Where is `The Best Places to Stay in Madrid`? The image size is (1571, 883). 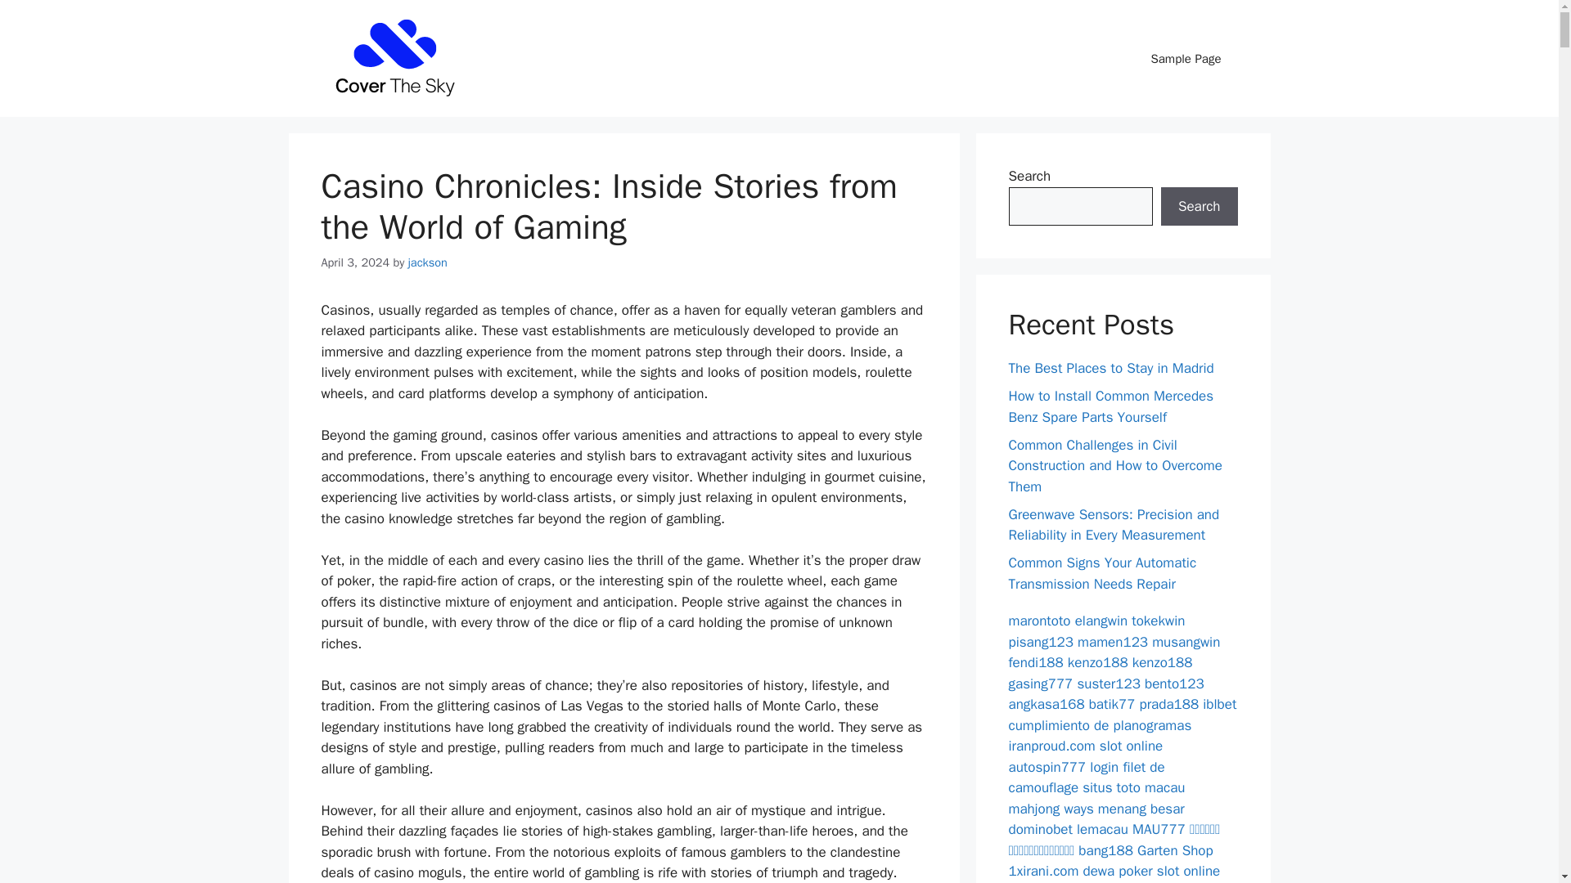 The Best Places to Stay in Madrid is located at coordinates (1110, 368).